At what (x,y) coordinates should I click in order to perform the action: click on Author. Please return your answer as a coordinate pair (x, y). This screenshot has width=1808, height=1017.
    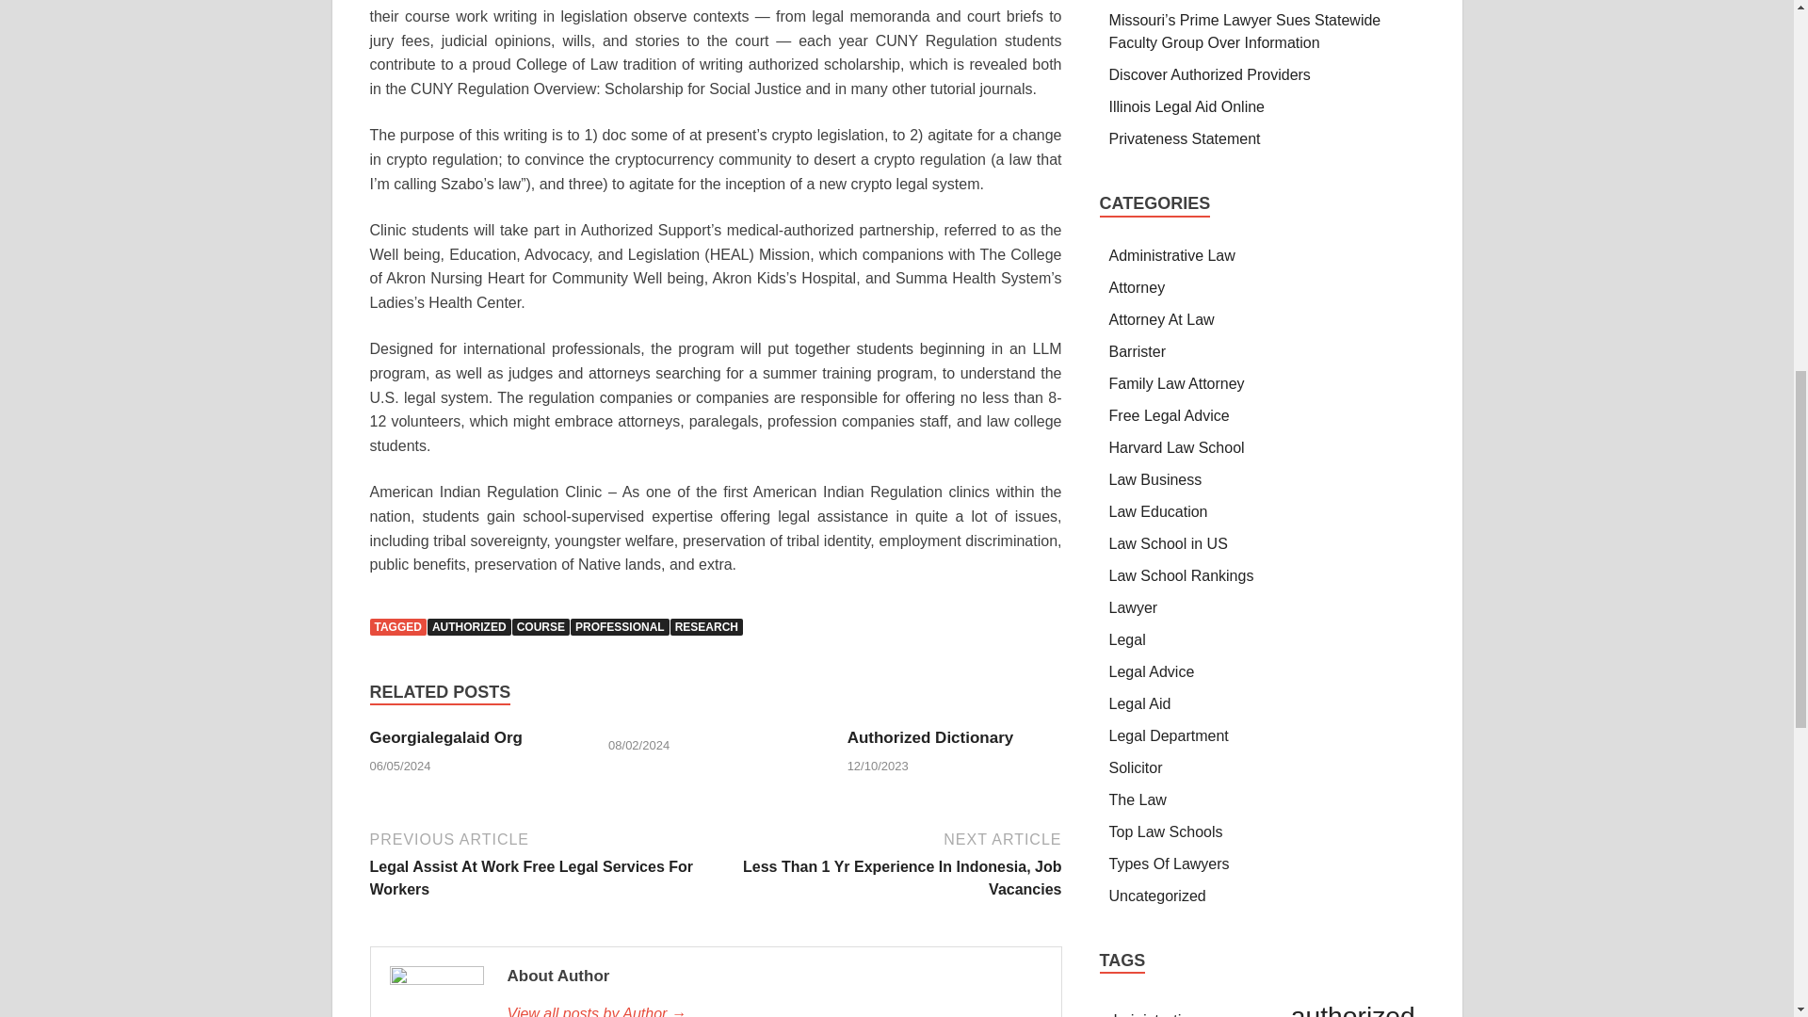
    Looking at the image, I should click on (773, 1009).